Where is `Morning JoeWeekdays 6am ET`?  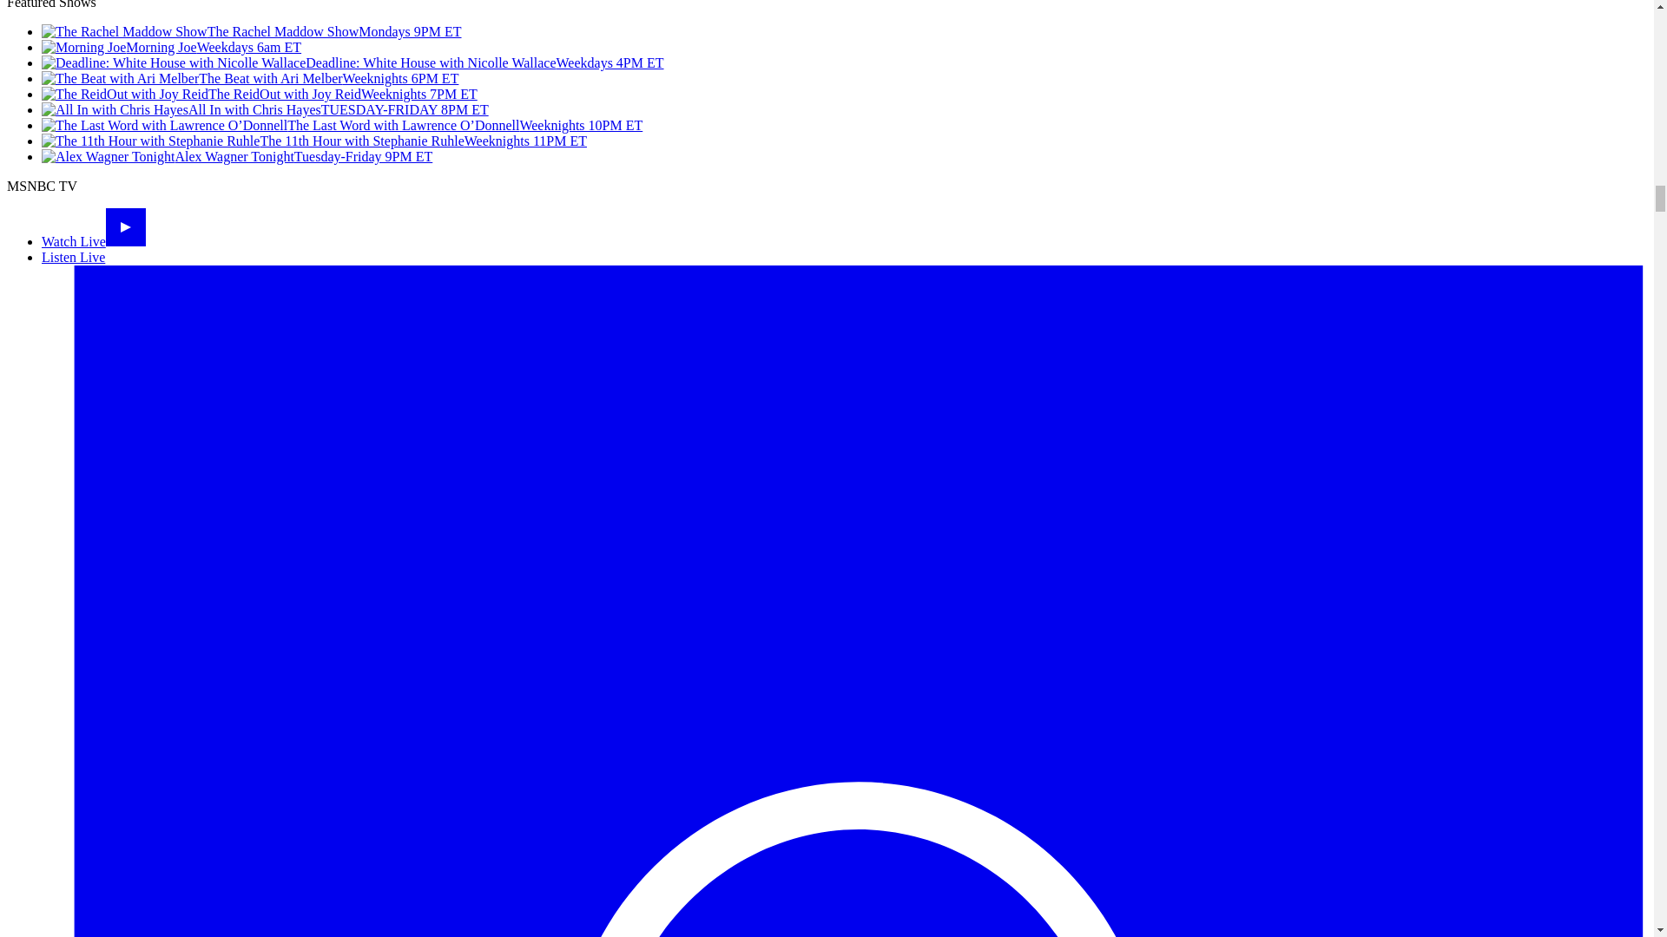
Morning JoeWeekdays 6am ET is located at coordinates (172, 47).